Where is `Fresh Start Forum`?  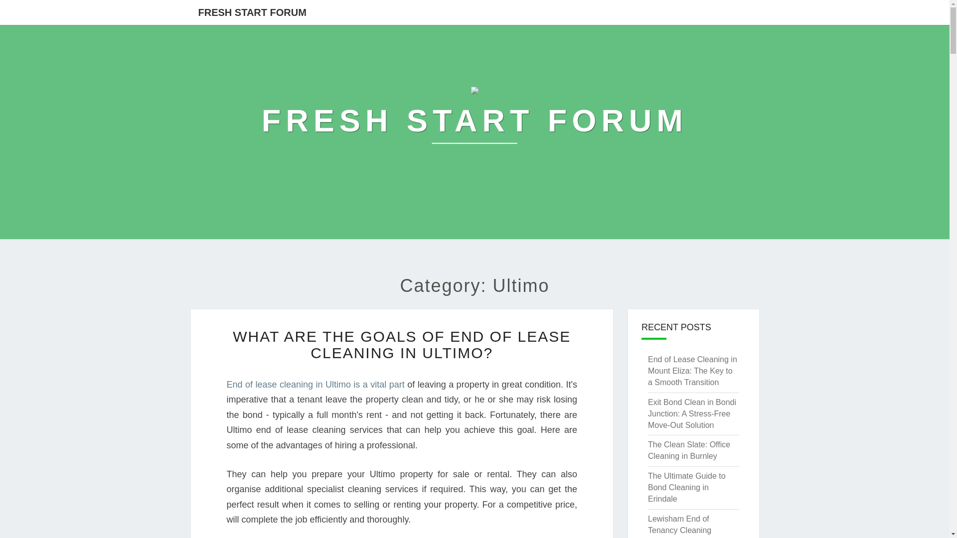 Fresh Start Forum is located at coordinates (475, 121).